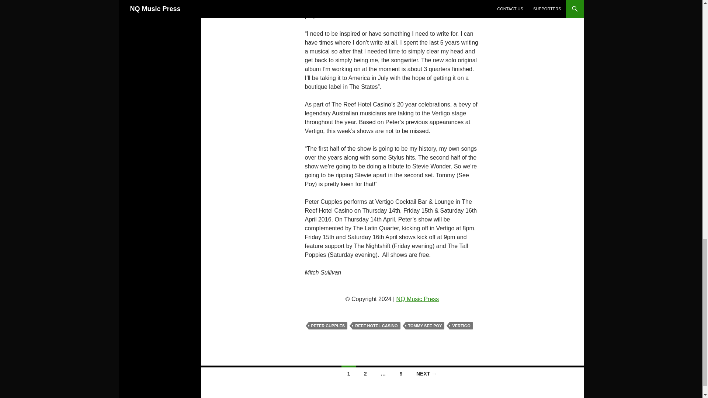 The image size is (708, 398). Describe the element at coordinates (365, 373) in the screenshot. I see `2` at that location.